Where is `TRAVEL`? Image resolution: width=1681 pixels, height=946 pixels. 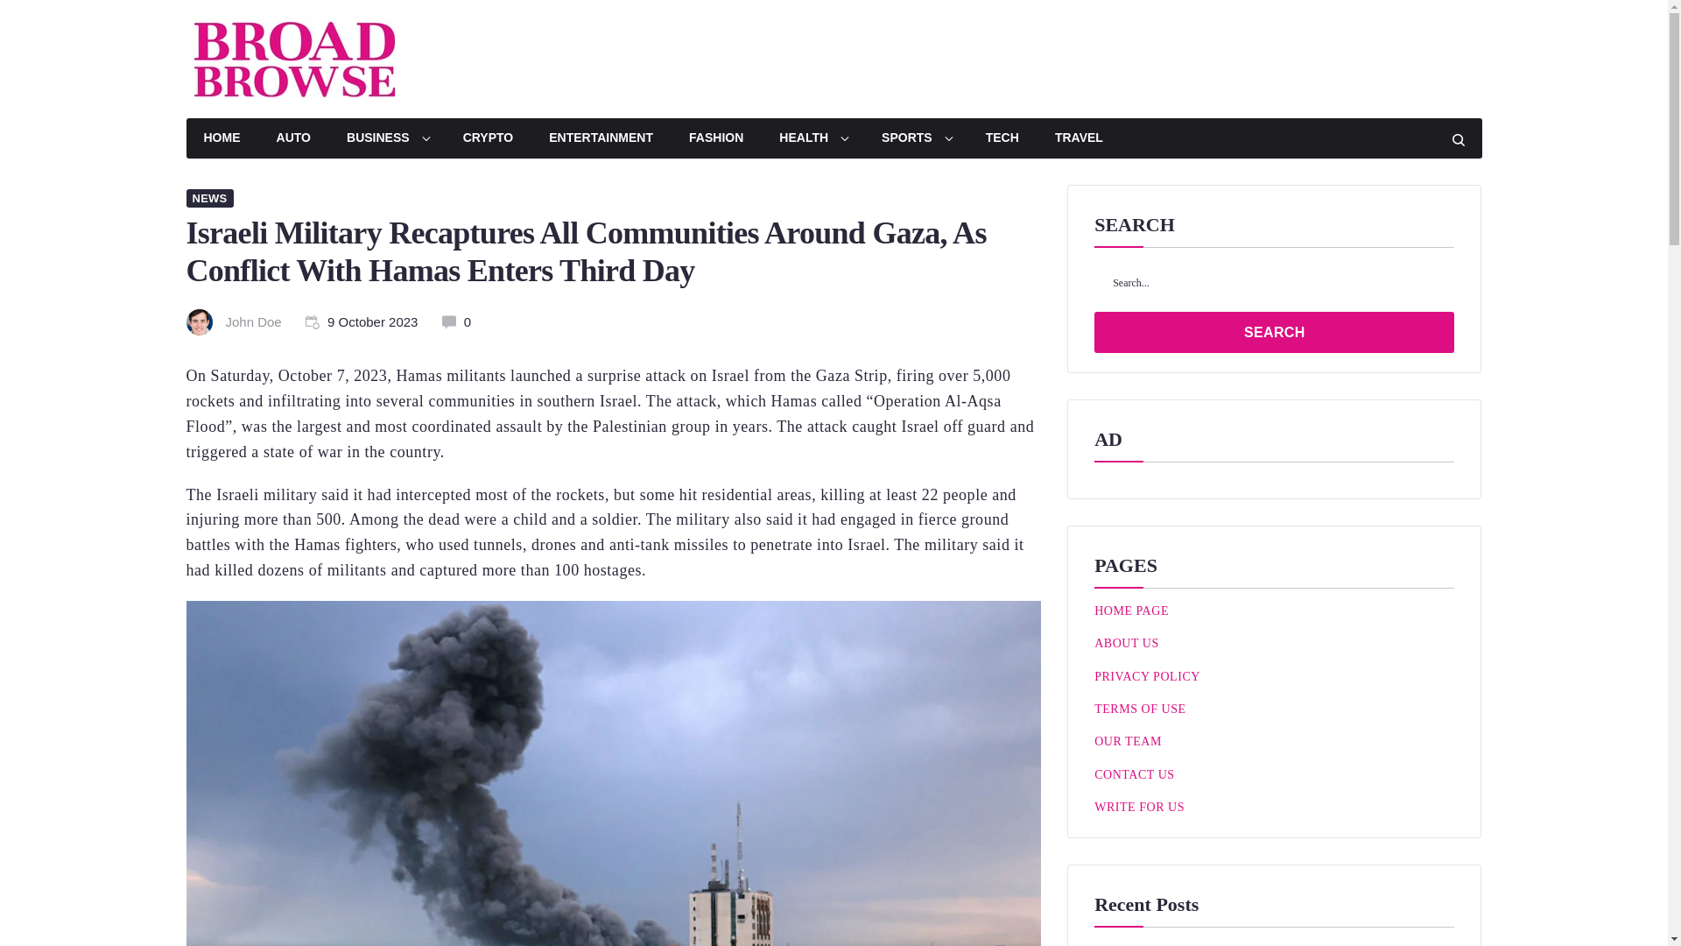 TRAVEL is located at coordinates (1079, 138).